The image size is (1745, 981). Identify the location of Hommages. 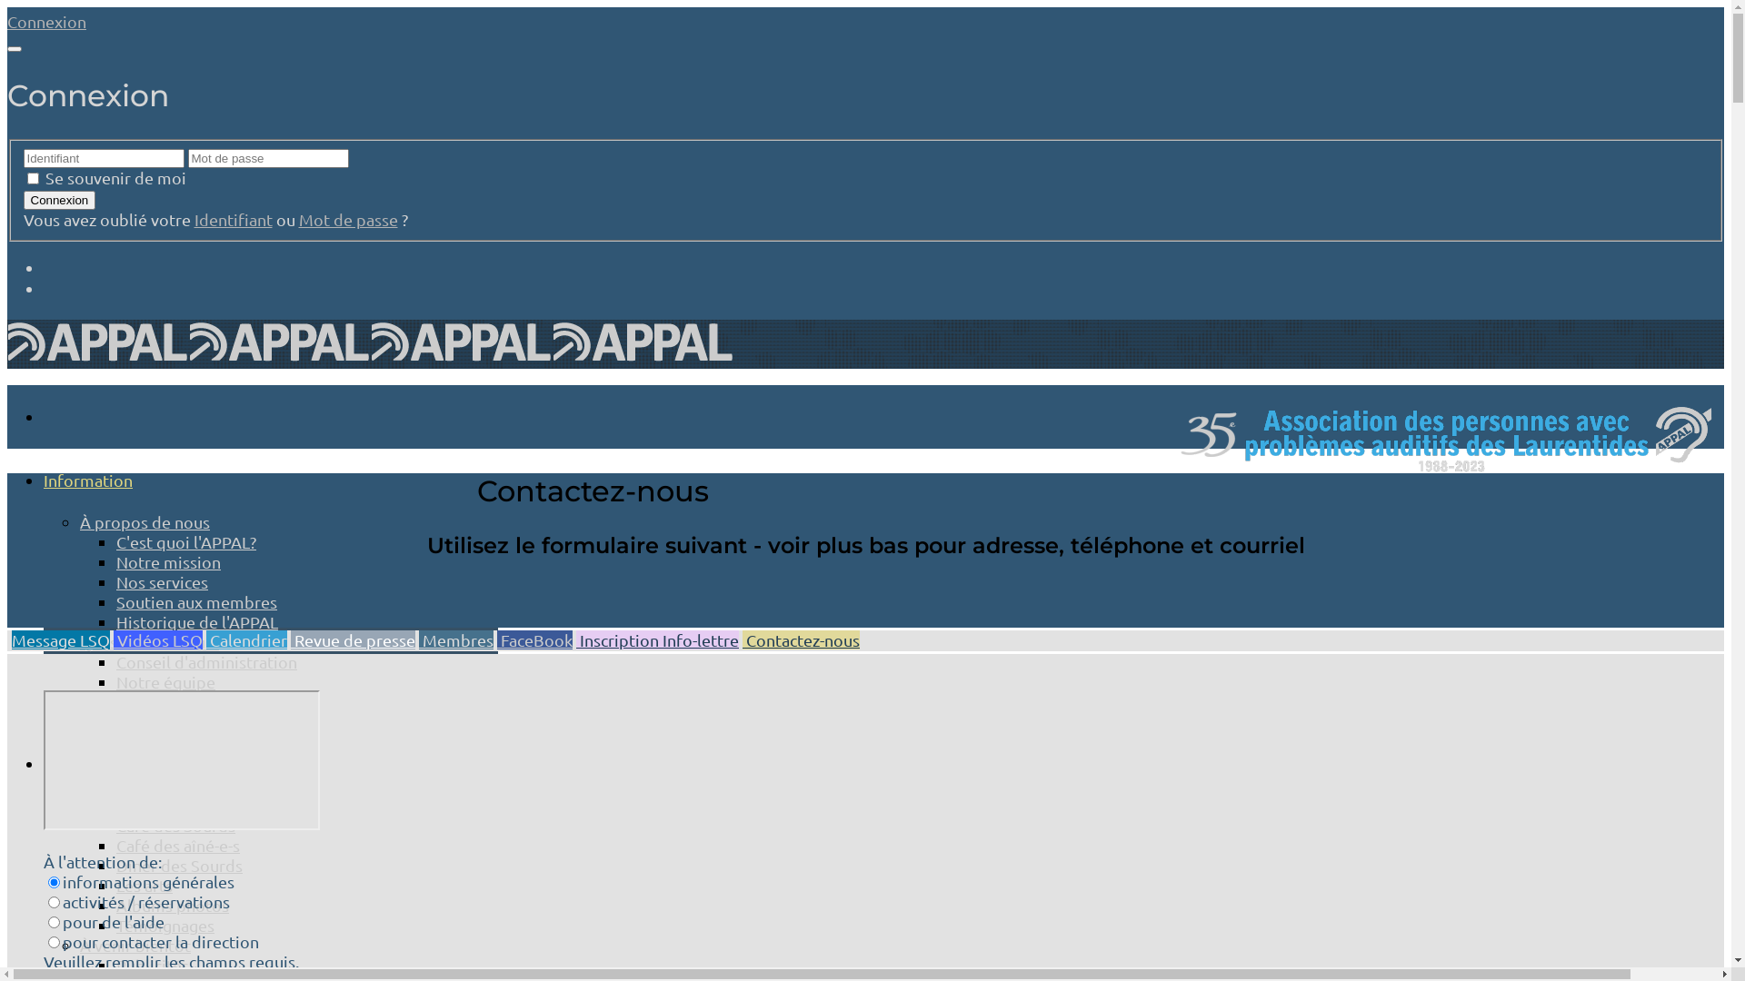
(158, 701).